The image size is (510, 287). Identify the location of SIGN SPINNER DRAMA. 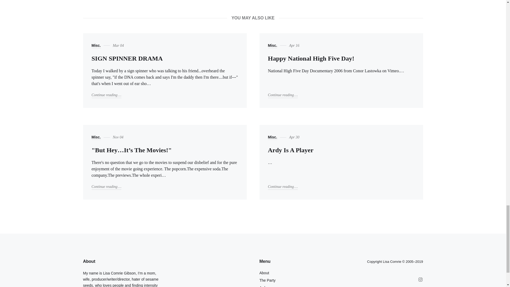
(127, 58).